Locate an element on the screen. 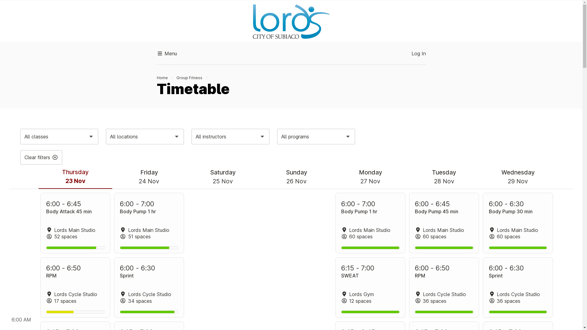 The width and height of the screenshot is (587, 330). Sprint
6:00
-
6:30
Lords Cycle Studio
36 spaces is located at coordinates (518, 288).